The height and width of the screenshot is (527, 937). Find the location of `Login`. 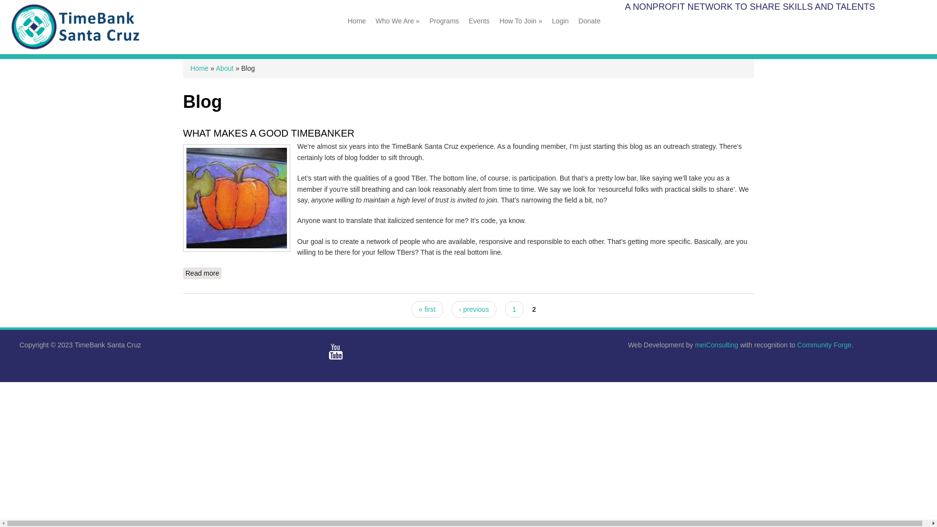

Login is located at coordinates (560, 20).